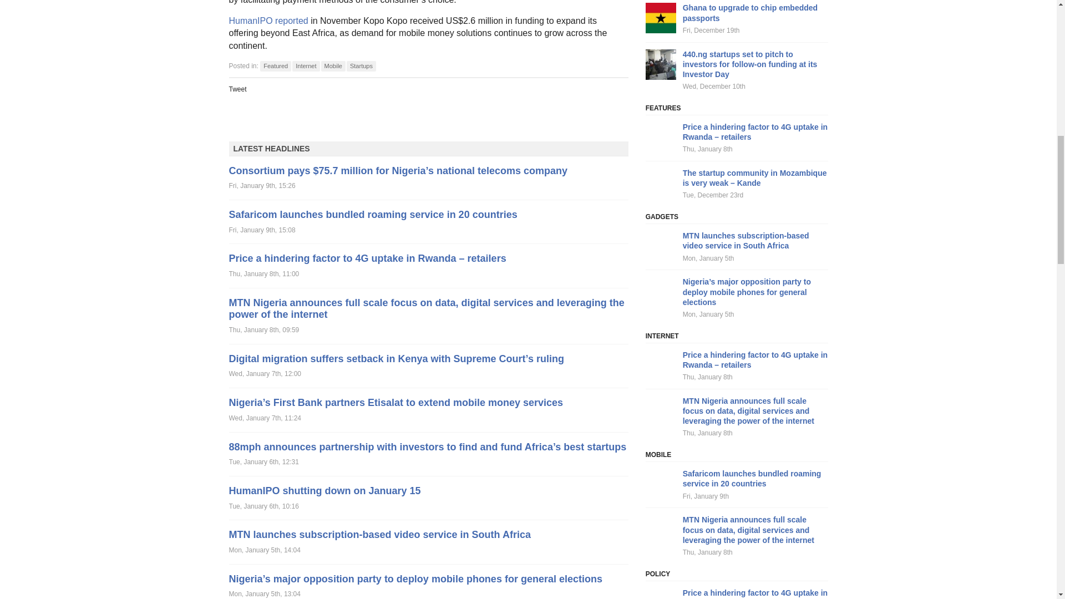  What do you see at coordinates (306, 66) in the screenshot?
I see `Internet` at bounding box center [306, 66].